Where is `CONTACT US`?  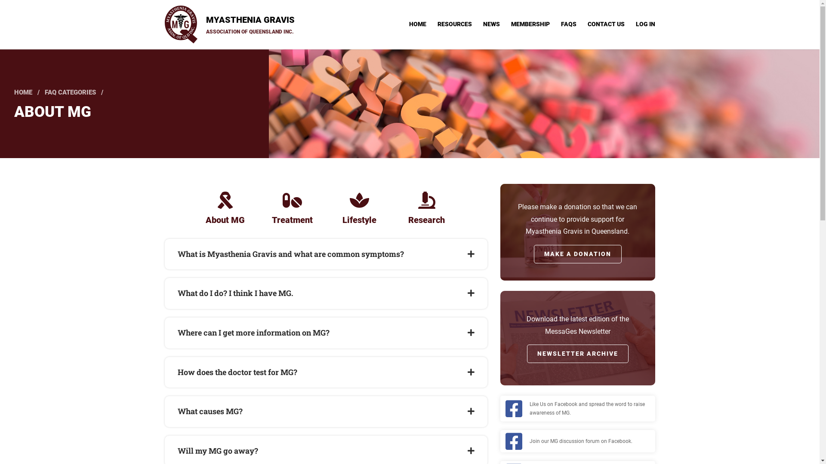 CONTACT US is located at coordinates (606, 24).